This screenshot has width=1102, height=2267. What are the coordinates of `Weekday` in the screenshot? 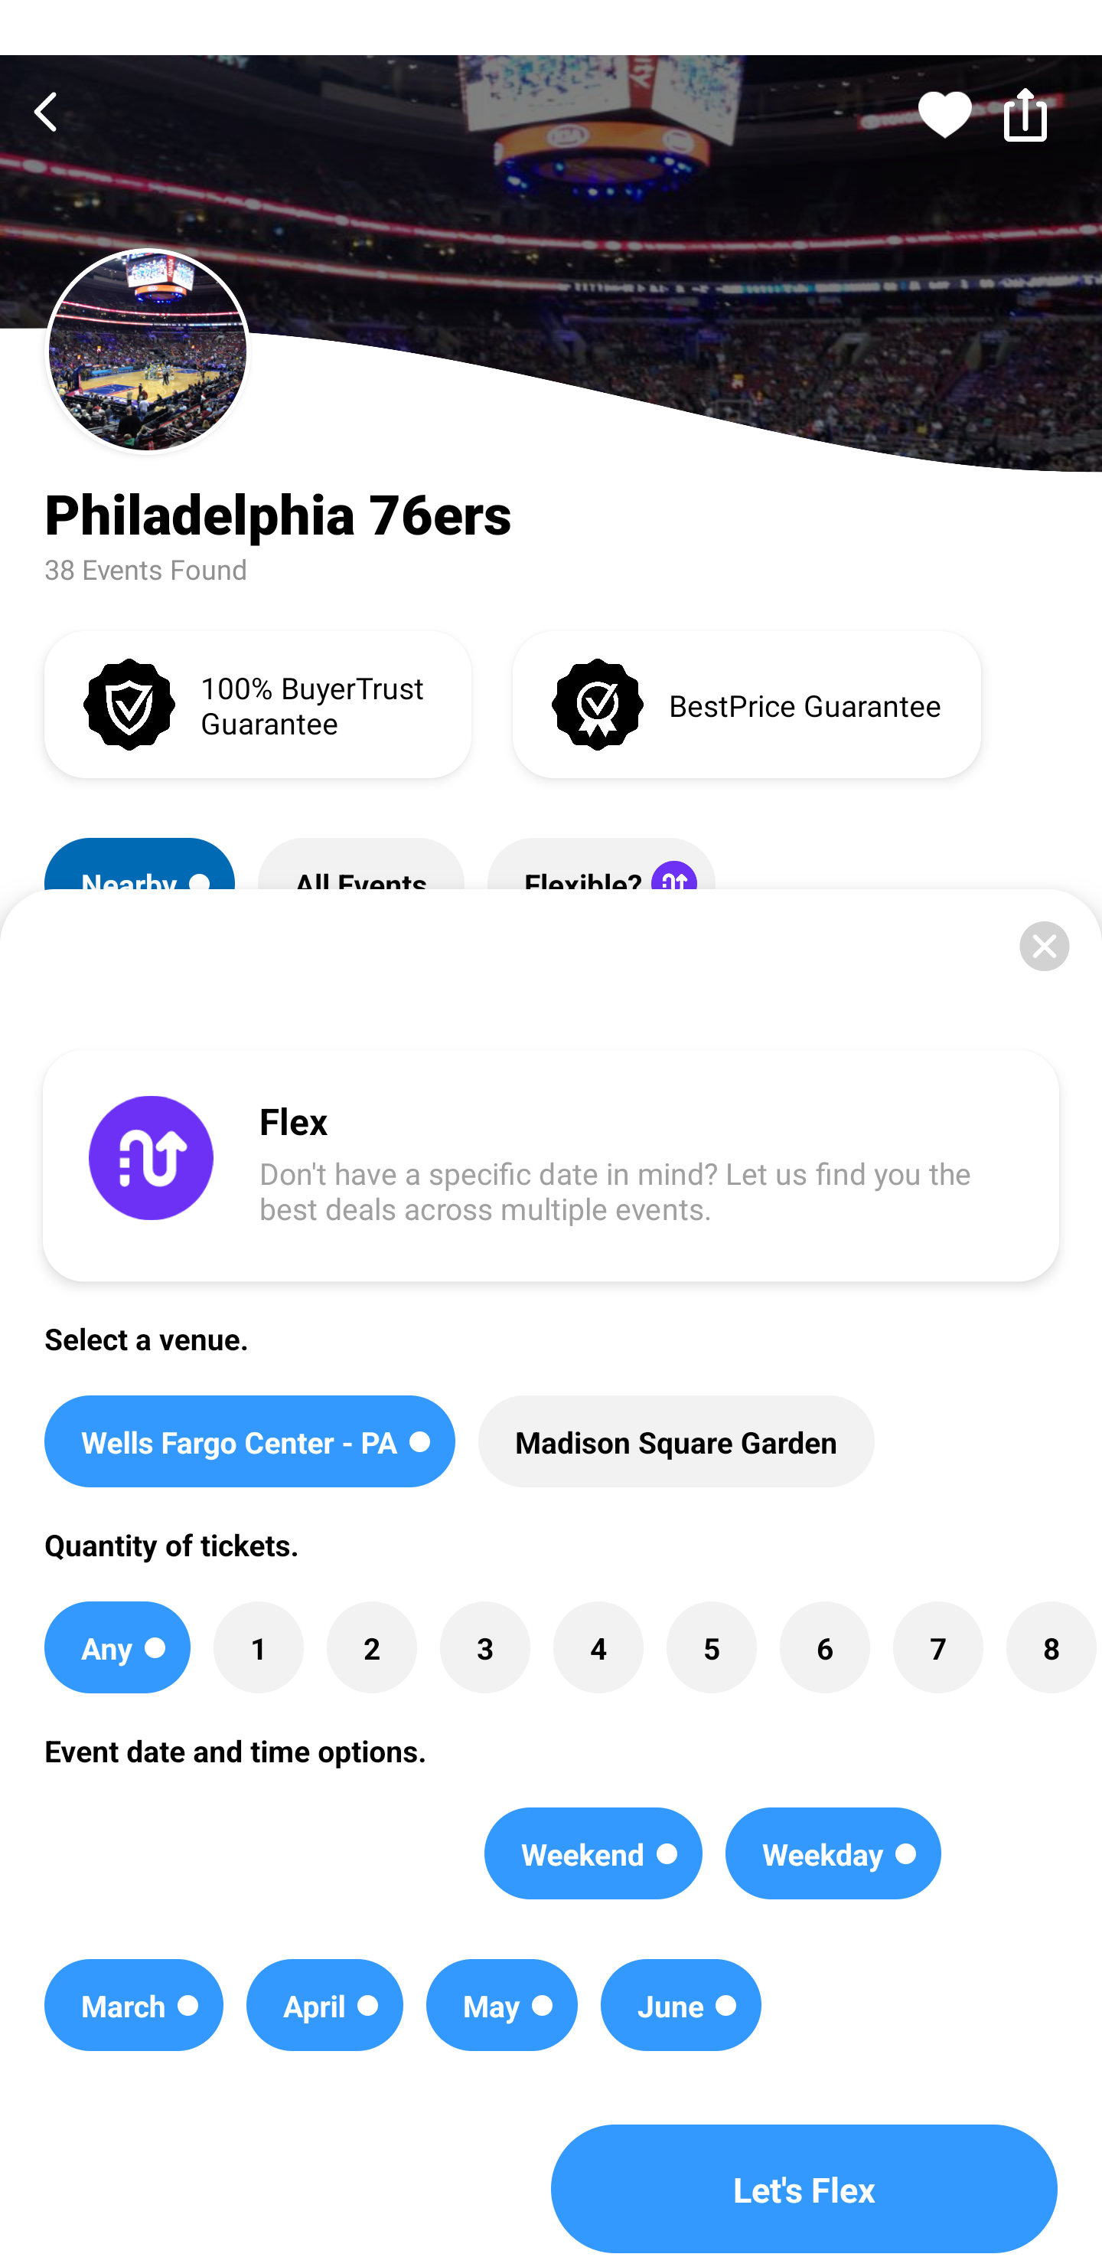 It's located at (833, 1853).